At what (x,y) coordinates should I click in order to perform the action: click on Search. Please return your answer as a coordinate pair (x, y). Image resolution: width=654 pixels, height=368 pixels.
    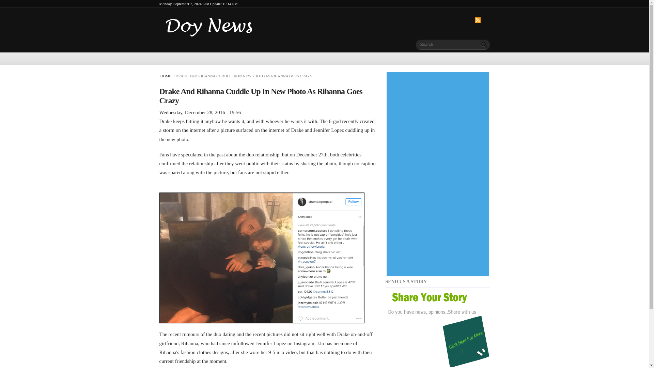
    Looking at the image, I should click on (484, 44).